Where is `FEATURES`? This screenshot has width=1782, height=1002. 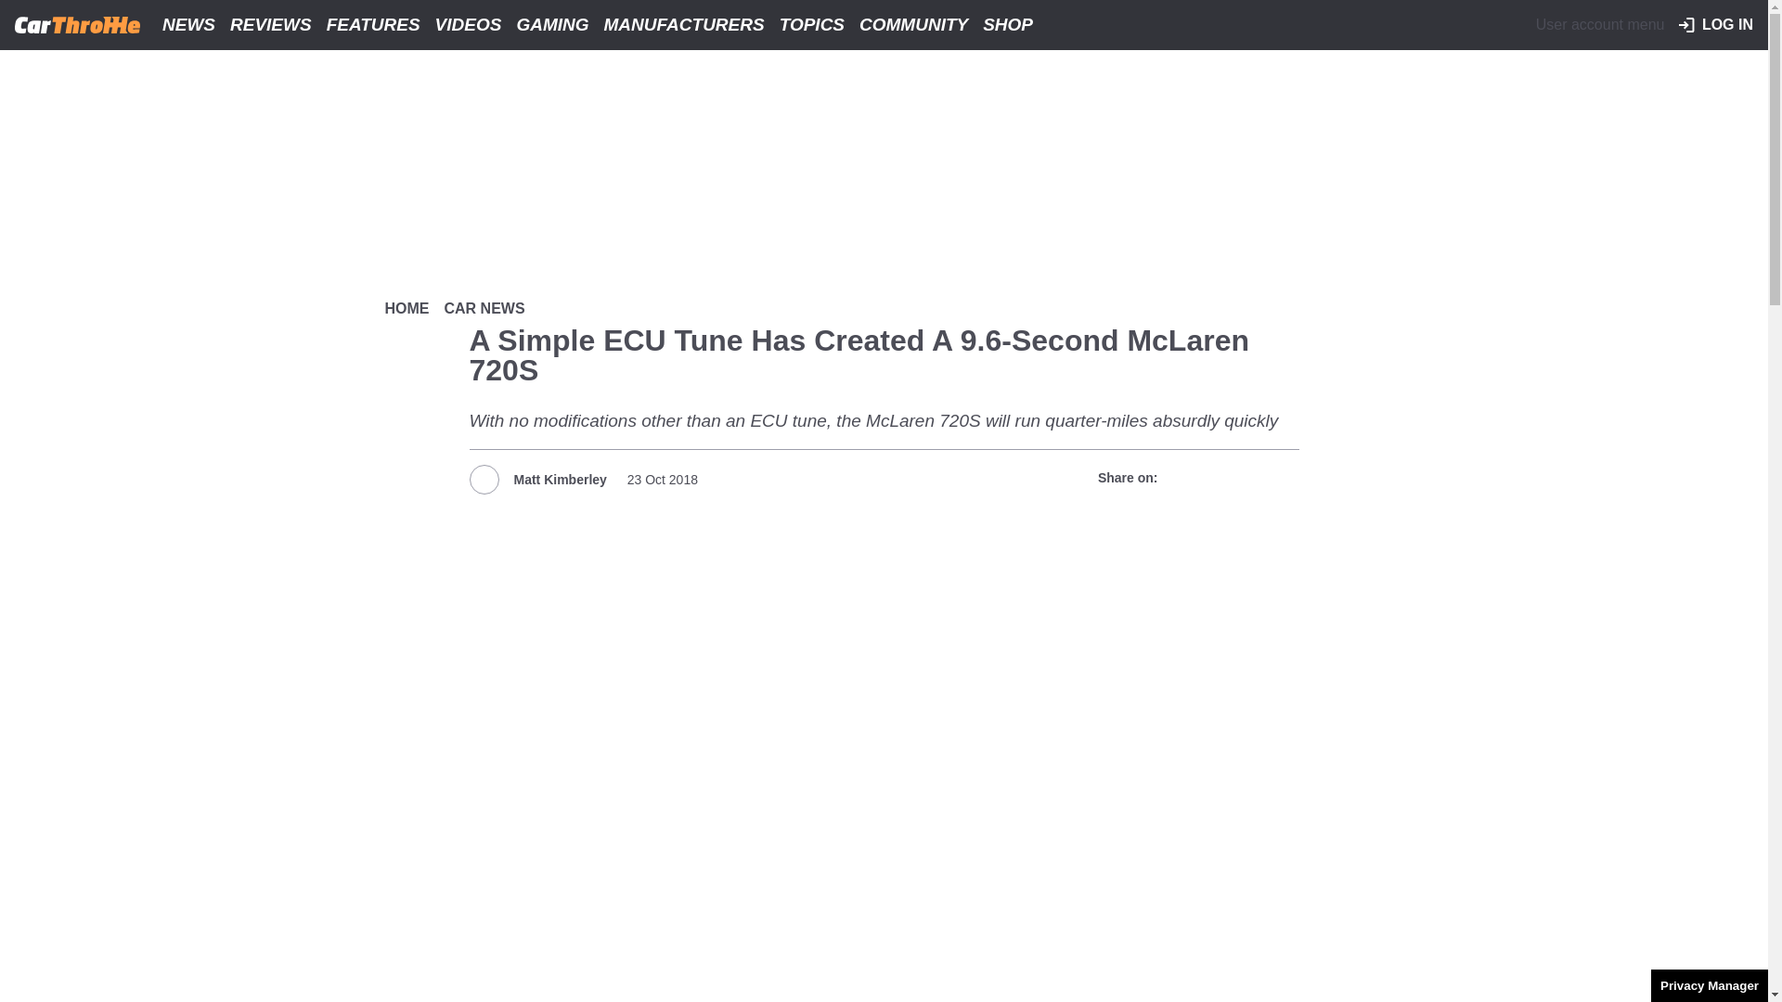 FEATURES is located at coordinates (373, 25).